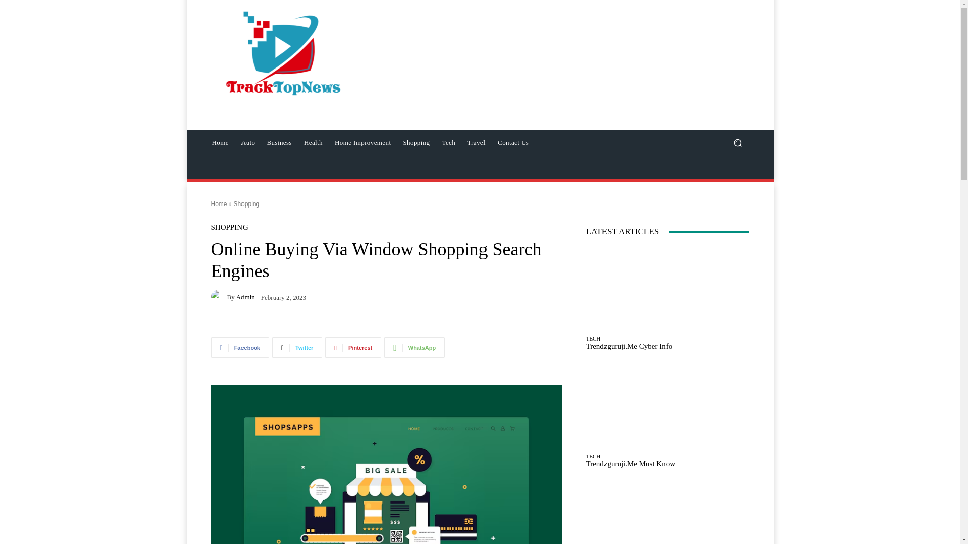 Image resolution: width=968 pixels, height=544 pixels. What do you see at coordinates (219, 296) in the screenshot?
I see `admin` at bounding box center [219, 296].